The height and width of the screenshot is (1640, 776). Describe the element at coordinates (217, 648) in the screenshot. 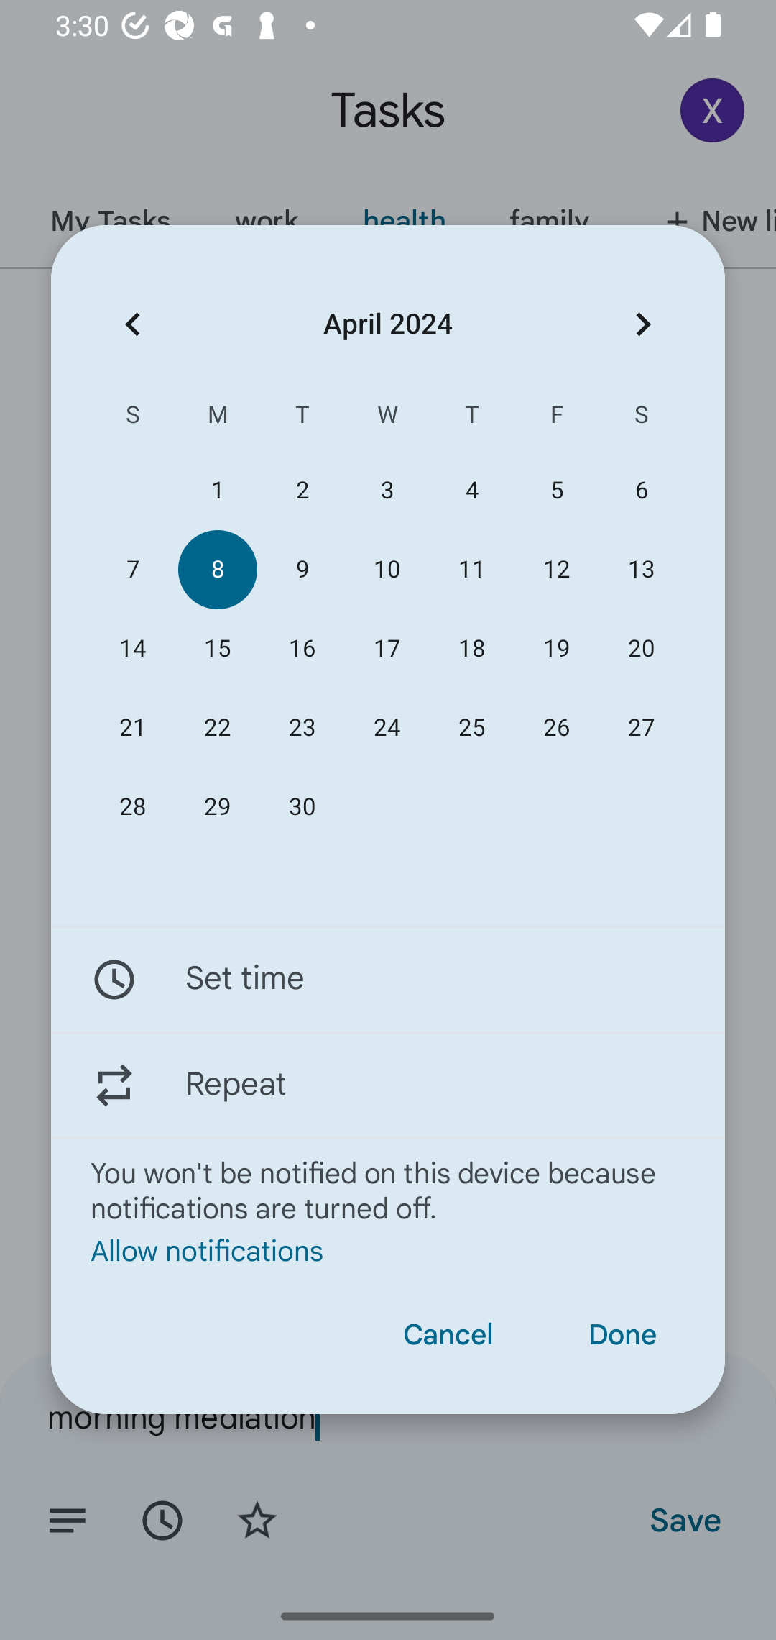

I see `15 15 April 2024` at that location.